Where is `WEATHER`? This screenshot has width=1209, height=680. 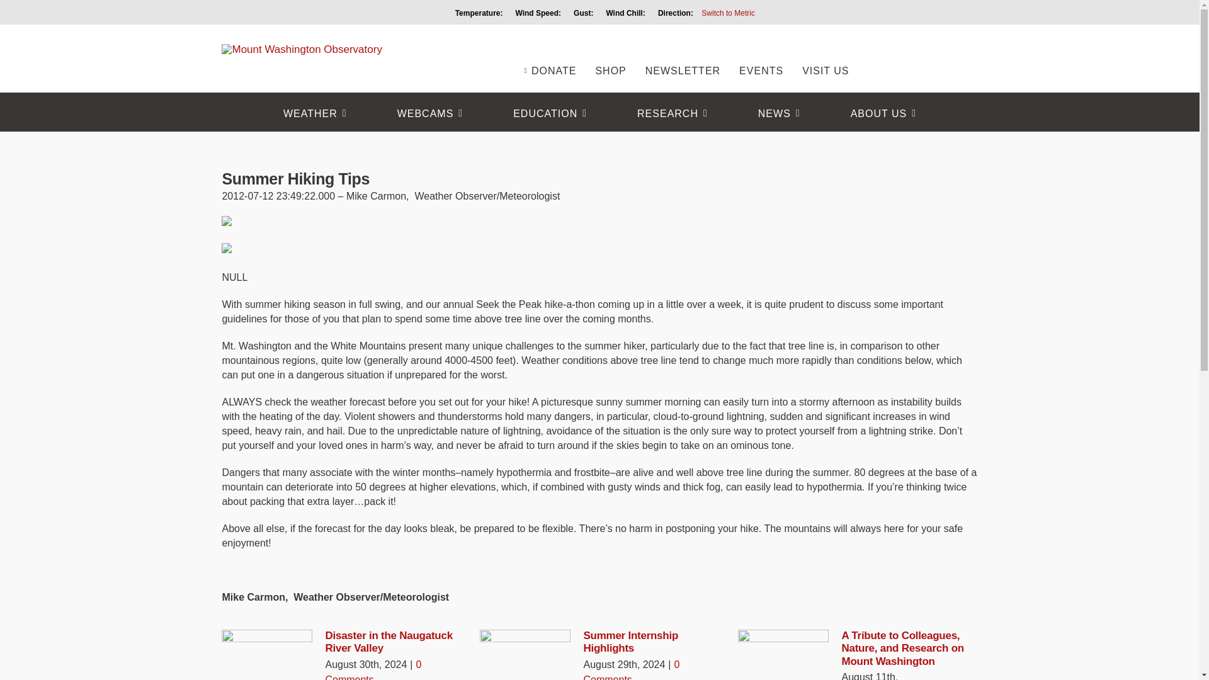 WEATHER is located at coordinates (315, 113).